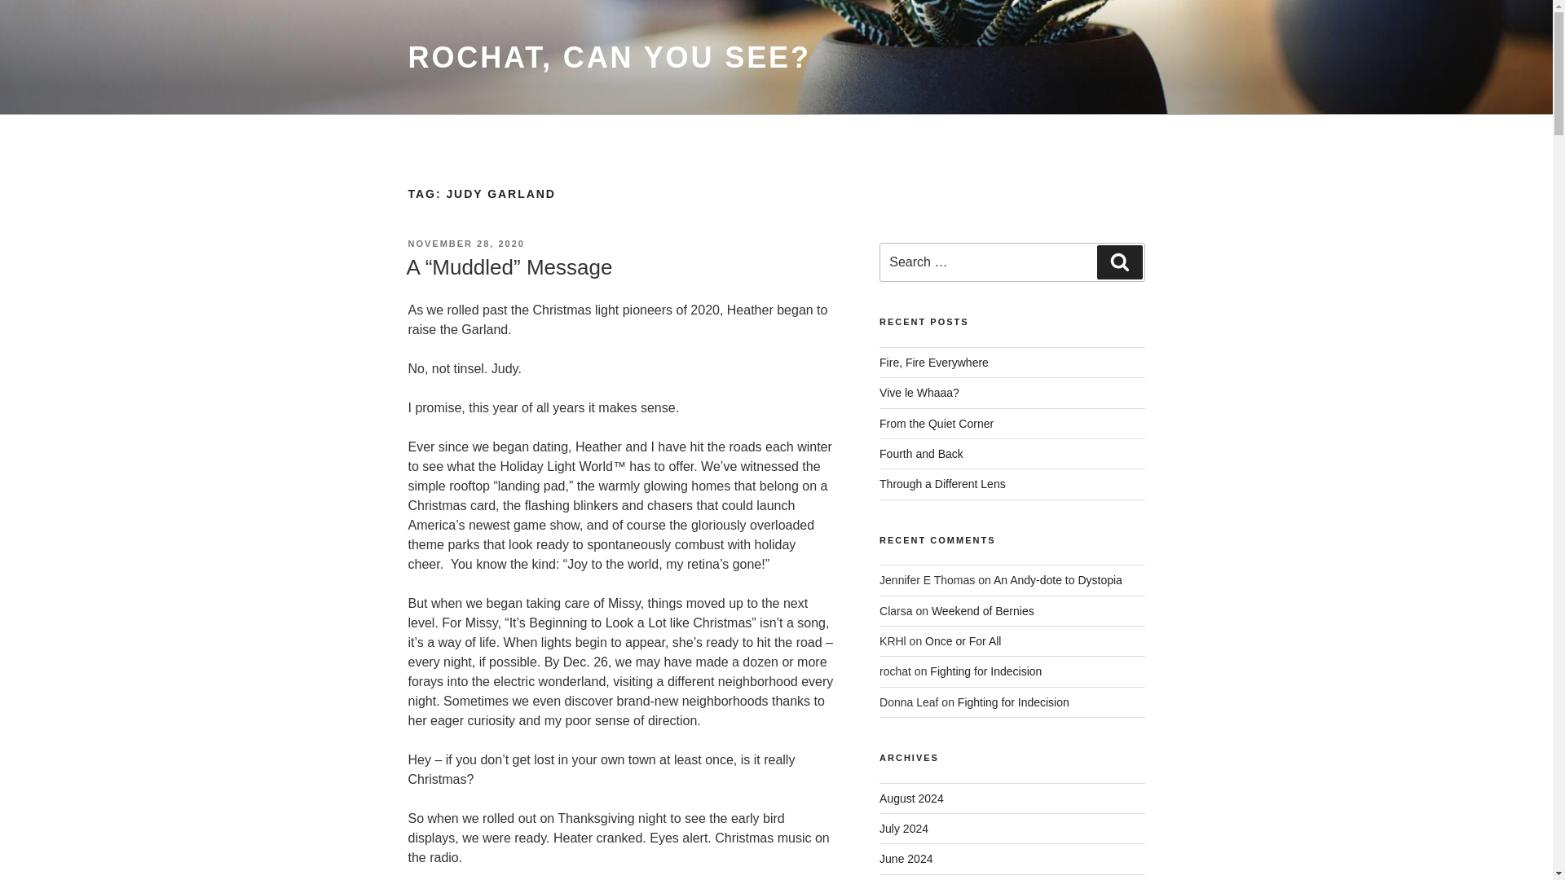 The width and height of the screenshot is (1565, 880). I want to click on Through a Different Lens, so click(942, 484).